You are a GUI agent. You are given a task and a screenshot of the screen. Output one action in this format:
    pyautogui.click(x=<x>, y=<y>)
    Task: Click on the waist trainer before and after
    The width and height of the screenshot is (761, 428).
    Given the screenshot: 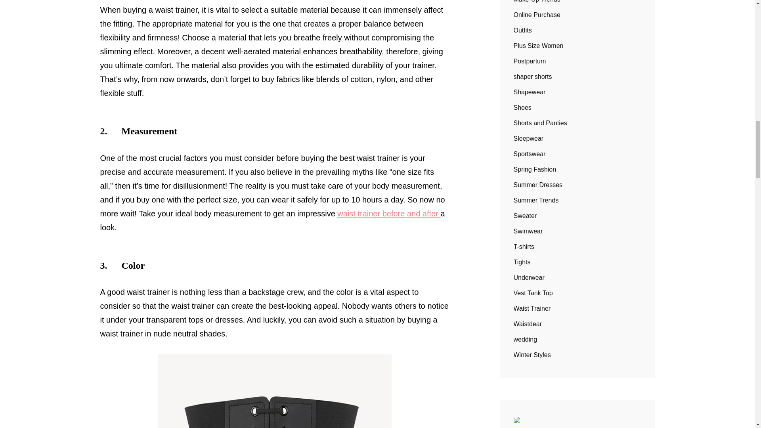 What is the action you would take?
    pyautogui.click(x=388, y=213)
    